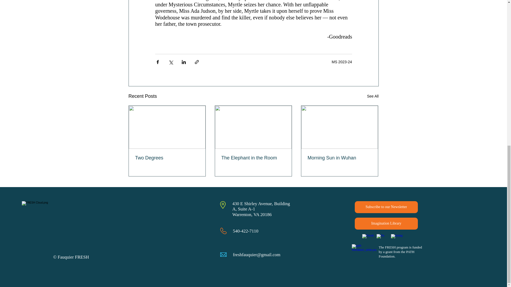 This screenshot has height=287, width=511. I want to click on The Elephant in the Room, so click(253, 158).